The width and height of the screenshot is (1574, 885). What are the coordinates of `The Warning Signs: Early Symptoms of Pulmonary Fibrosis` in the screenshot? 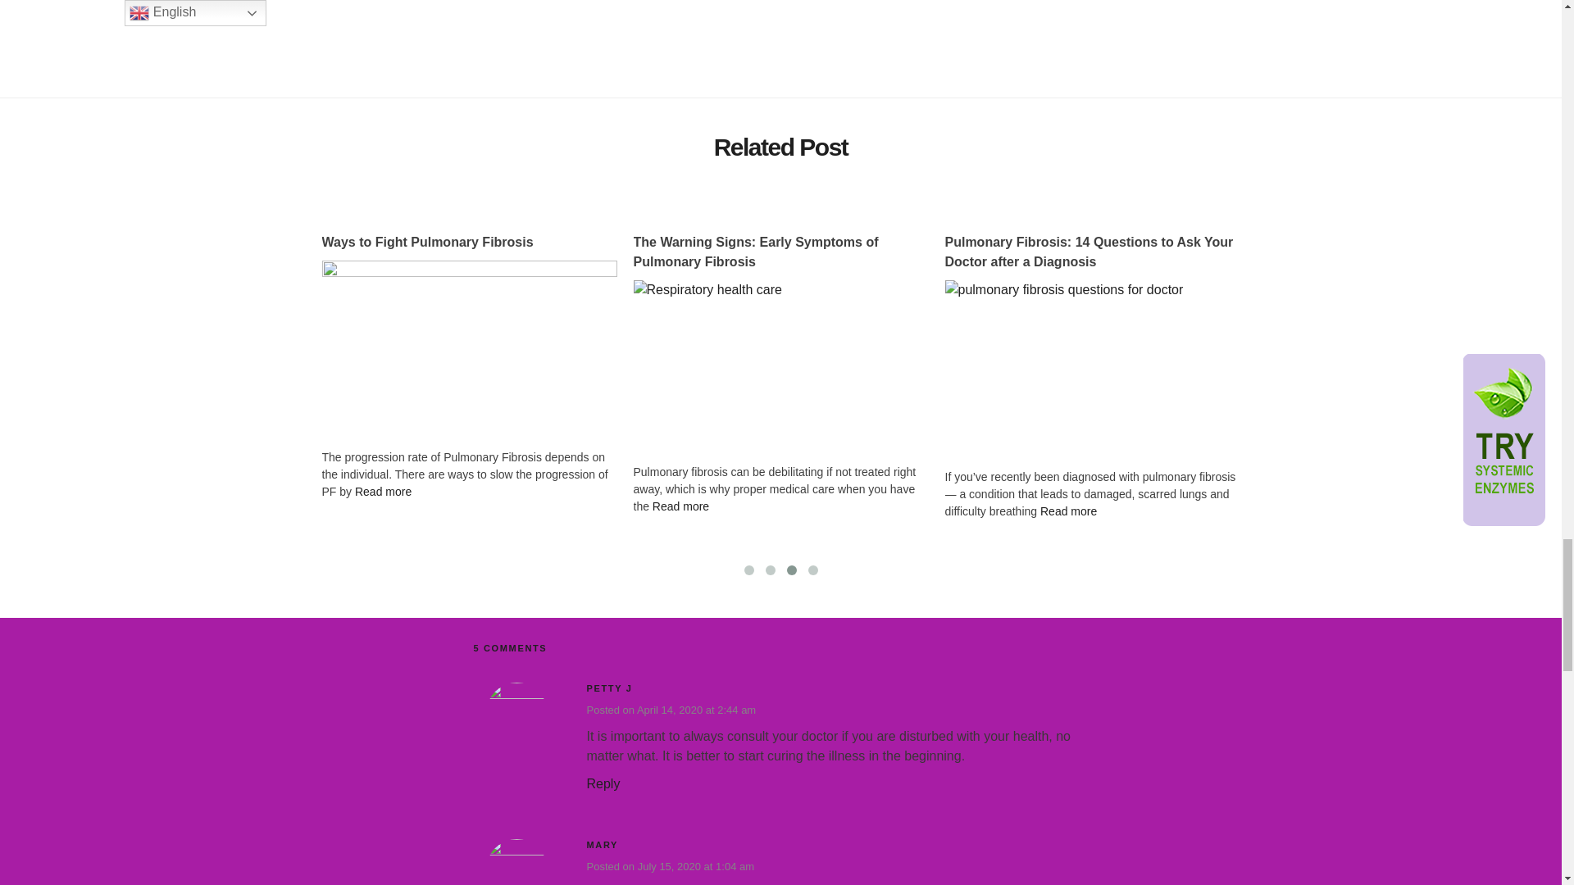 It's located at (780, 369).